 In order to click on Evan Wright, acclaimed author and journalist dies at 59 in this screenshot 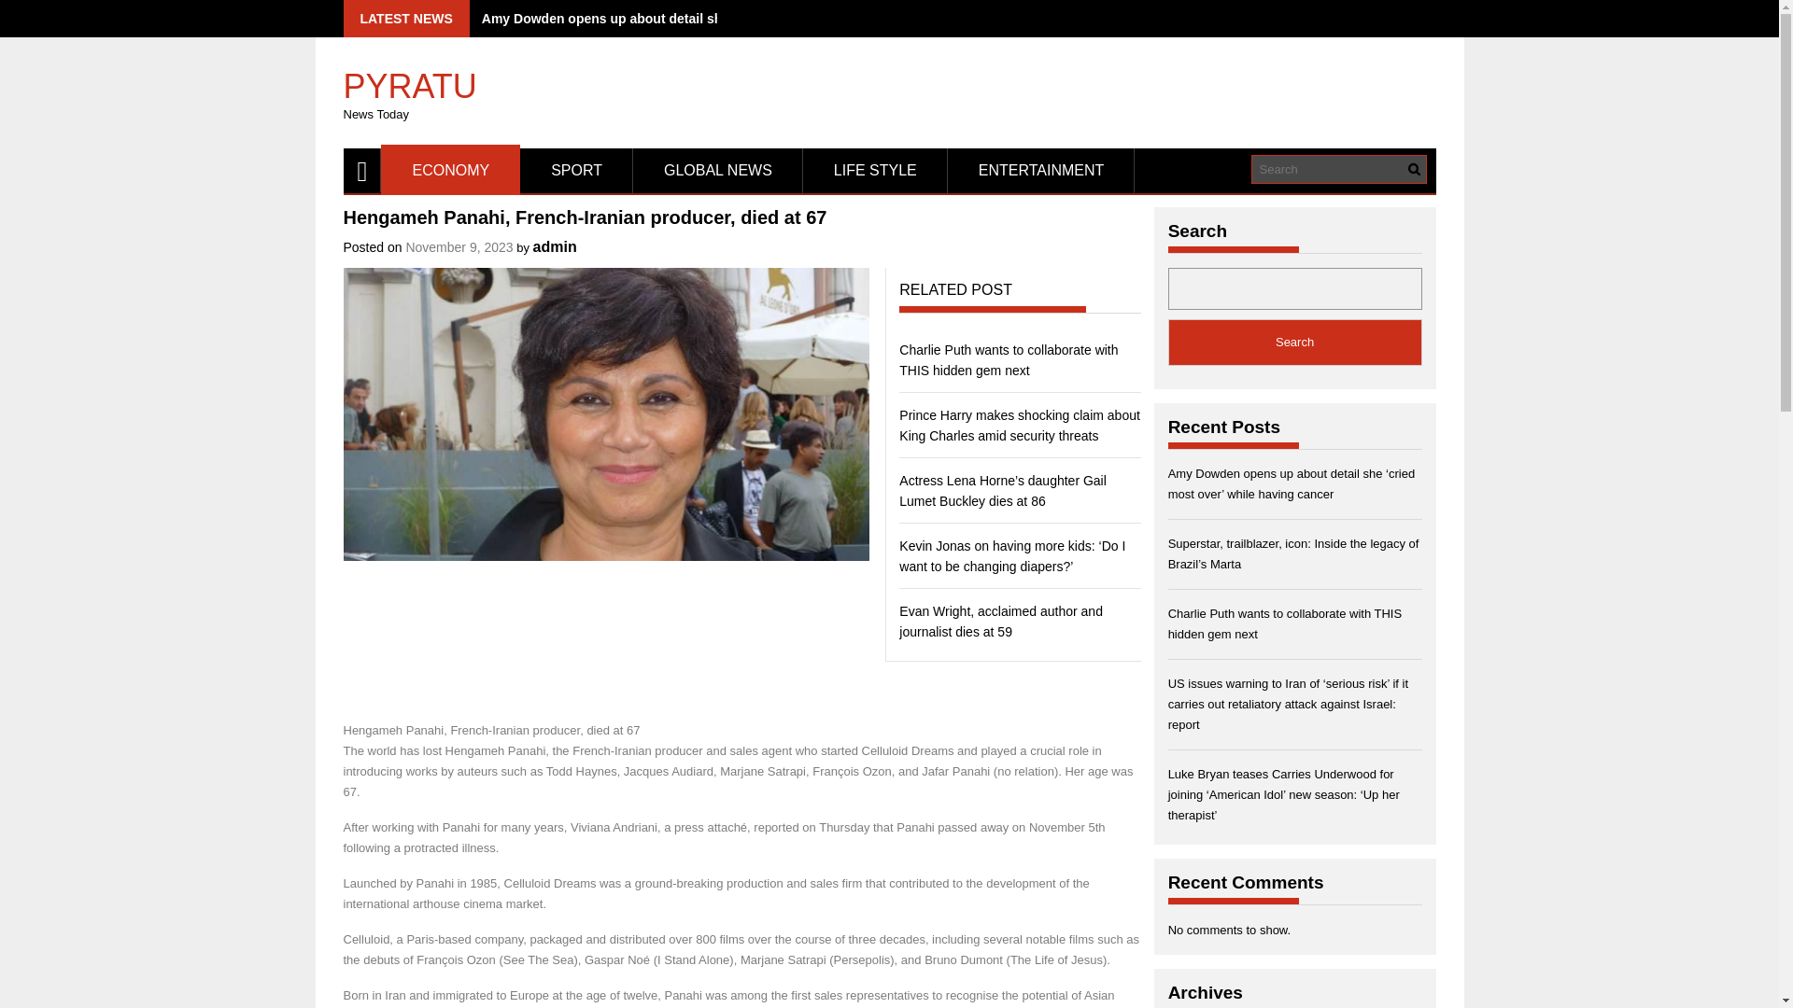, I will do `click(1001, 621)`.